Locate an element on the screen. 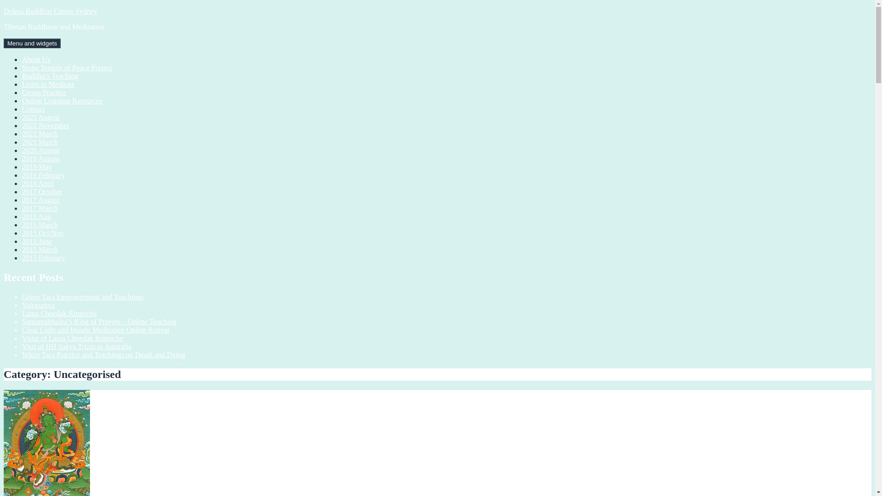 This screenshot has height=496, width=882. 2015 June is located at coordinates (37, 242).